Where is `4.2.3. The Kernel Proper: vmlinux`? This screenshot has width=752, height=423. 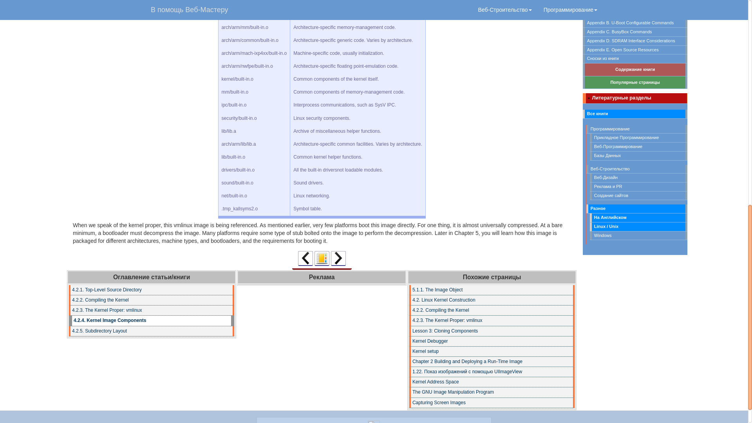
4.2.3. The Kernel Proper: vmlinux is located at coordinates (492, 320).